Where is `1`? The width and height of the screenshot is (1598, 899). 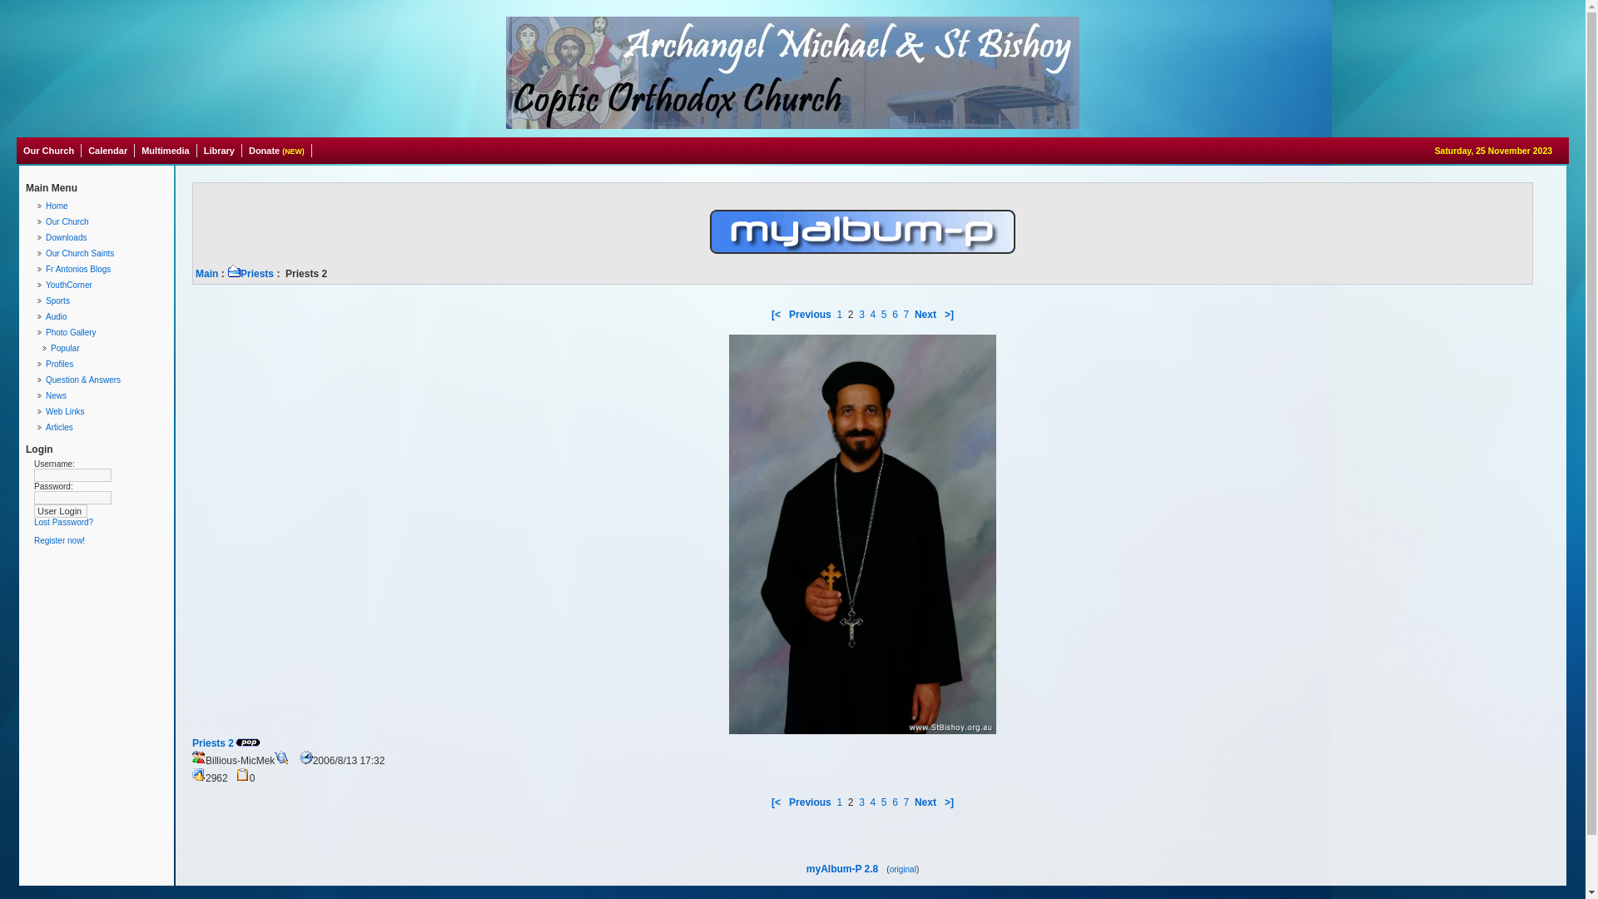 1 is located at coordinates (839, 802).